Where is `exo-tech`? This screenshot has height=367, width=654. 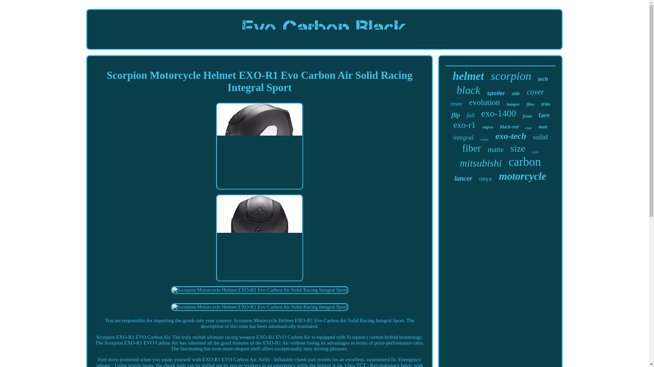 exo-tech is located at coordinates (511, 136).